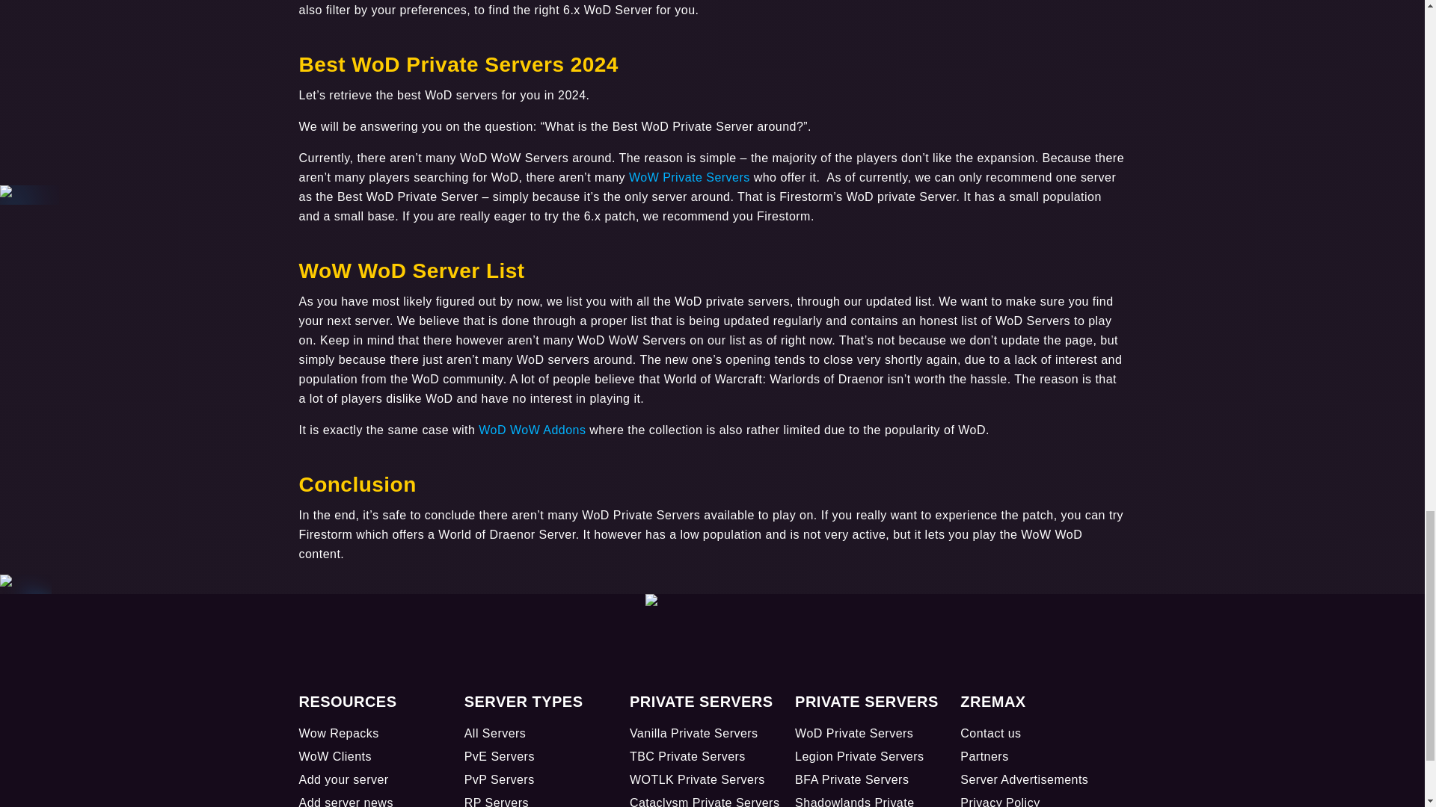  What do you see at coordinates (335, 756) in the screenshot?
I see `WoW Clients` at bounding box center [335, 756].